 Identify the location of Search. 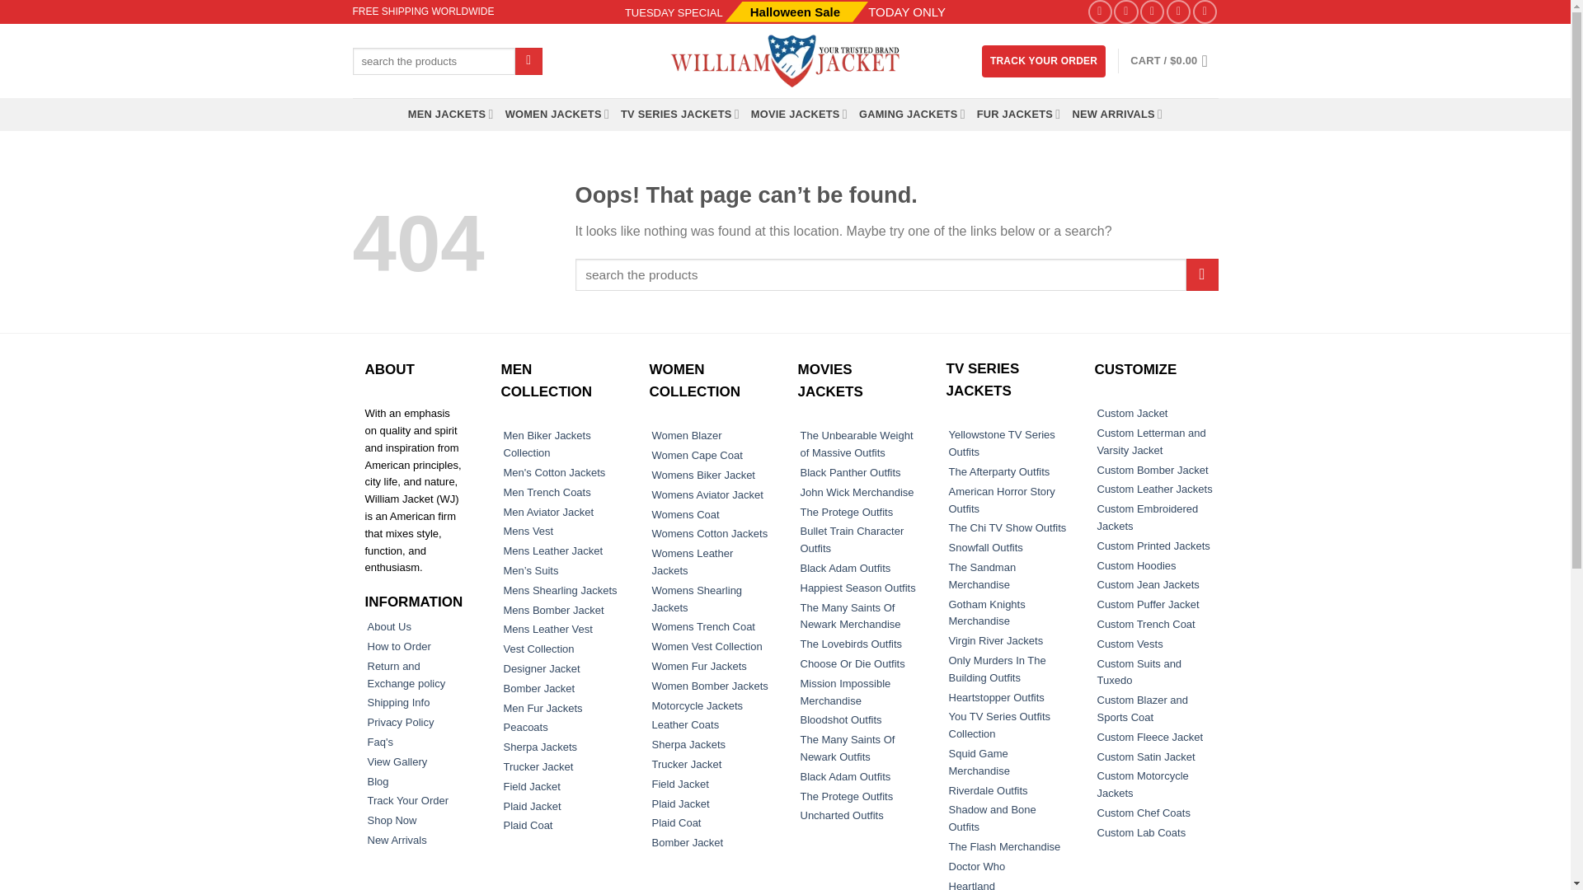
(529, 61).